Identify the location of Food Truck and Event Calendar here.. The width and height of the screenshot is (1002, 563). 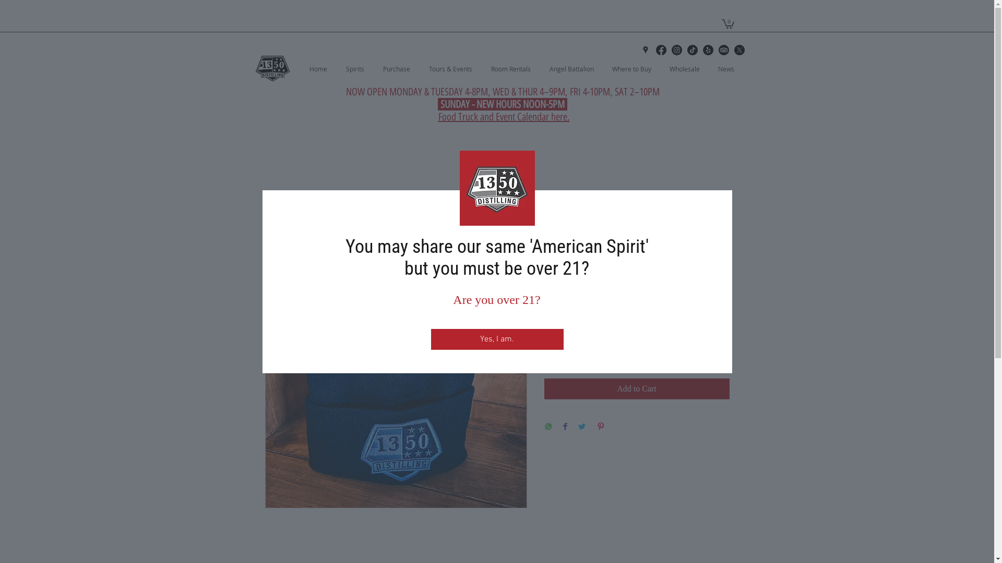
(504, 117).